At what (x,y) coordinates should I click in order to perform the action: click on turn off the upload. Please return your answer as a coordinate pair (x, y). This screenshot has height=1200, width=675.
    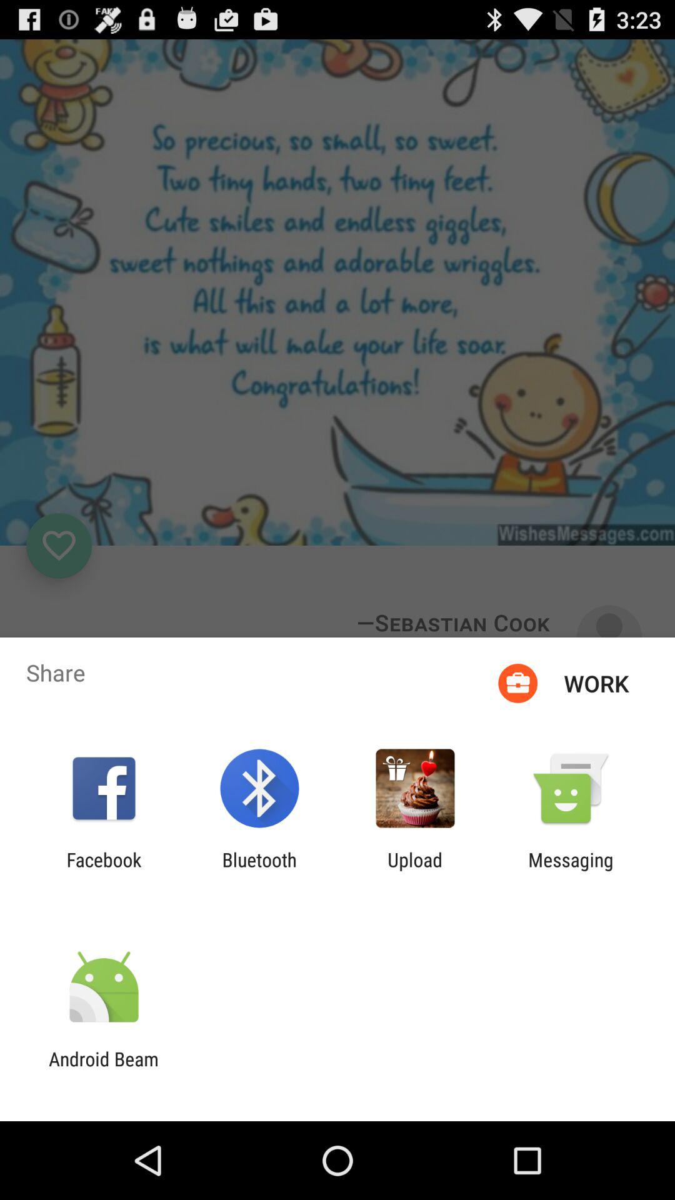
    Looking at the image, I should click on (415, 871).